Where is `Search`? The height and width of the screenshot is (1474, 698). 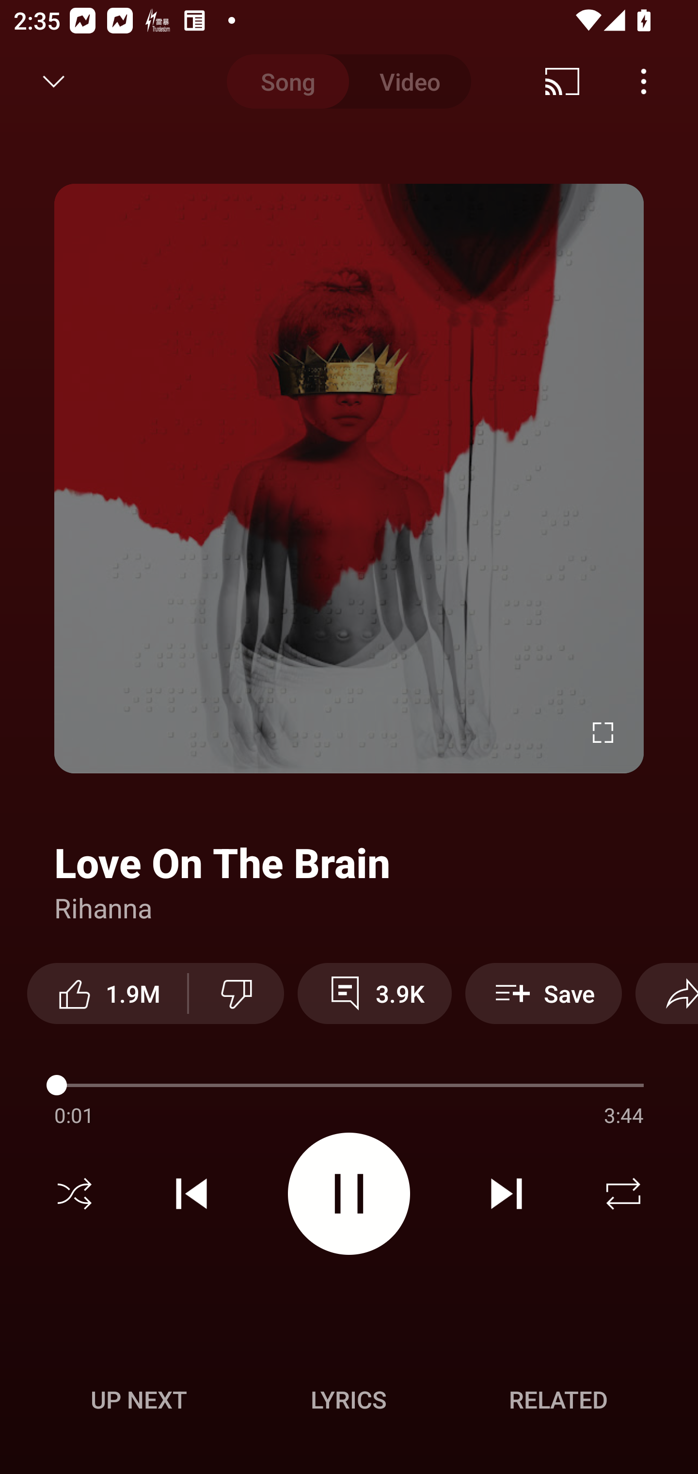
Search is located at coordinates (650, 81).